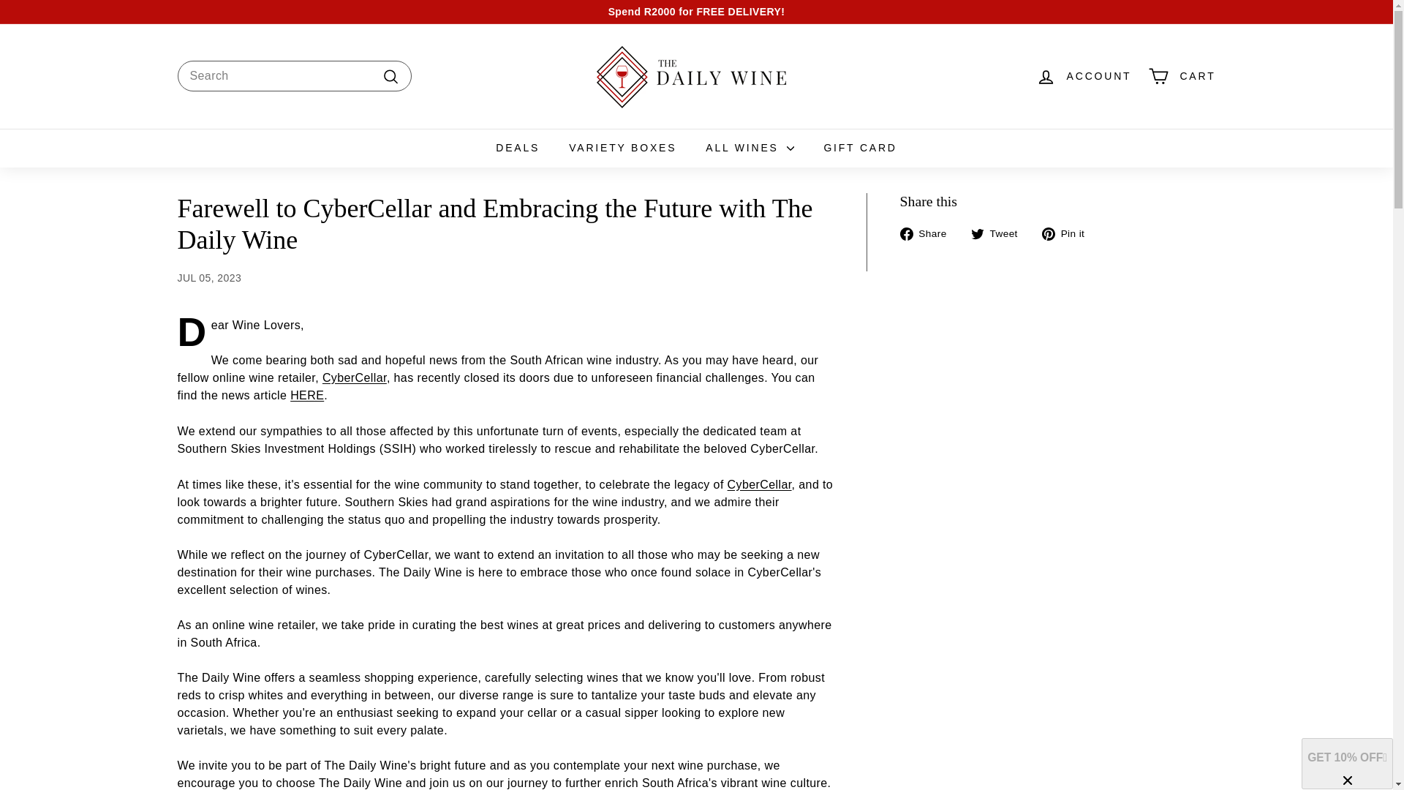 The width and height of the screenshot is (1404, 790). I want to click on CART, so click(1182, 76).